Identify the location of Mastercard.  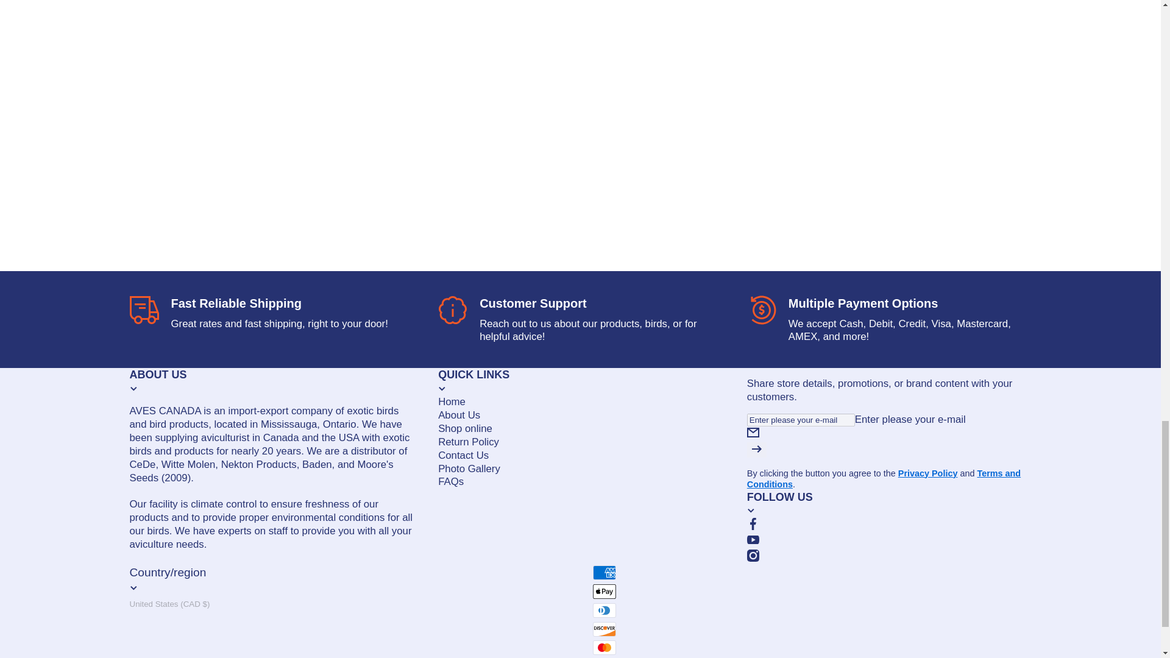
(603, 647).